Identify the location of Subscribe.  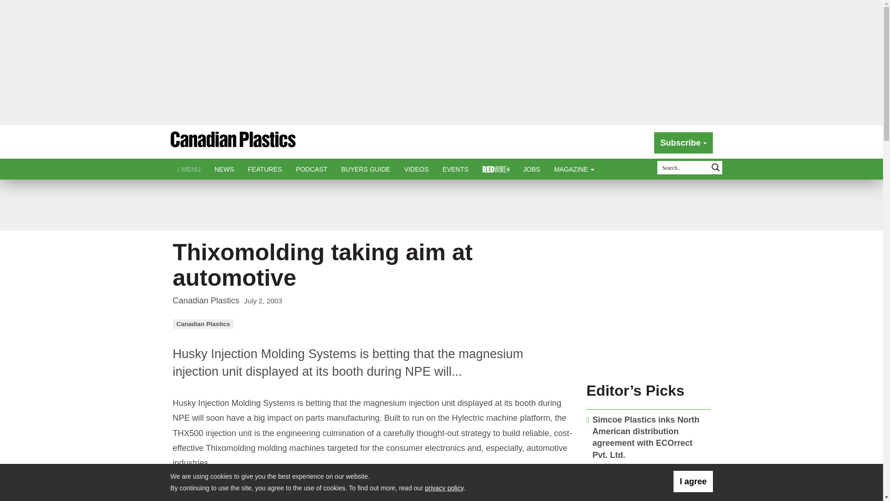
(683, 143).